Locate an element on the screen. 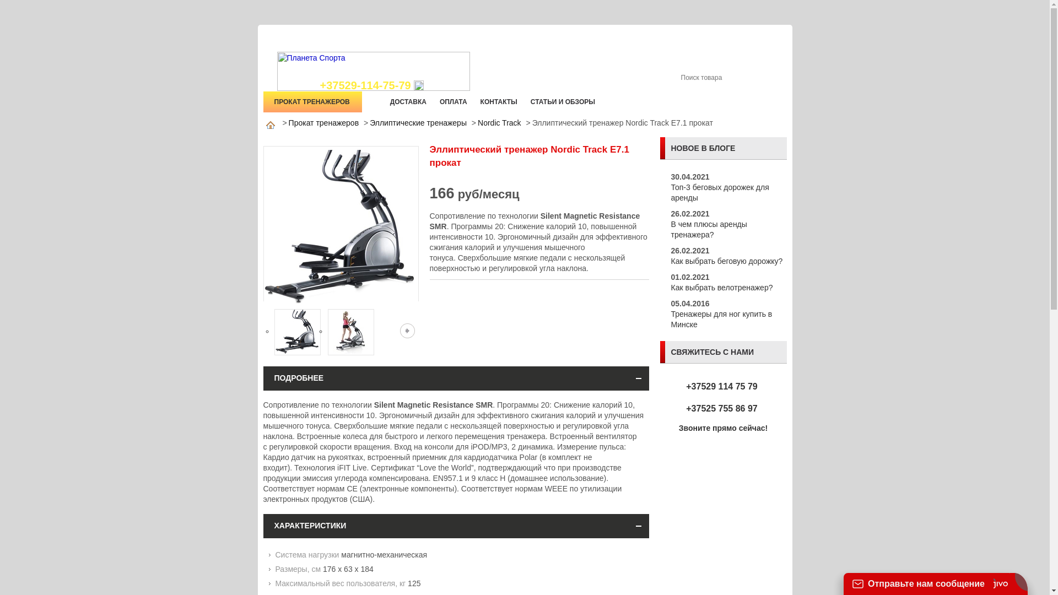  +37529-114-75-79 is located at coordinates (371, 86).